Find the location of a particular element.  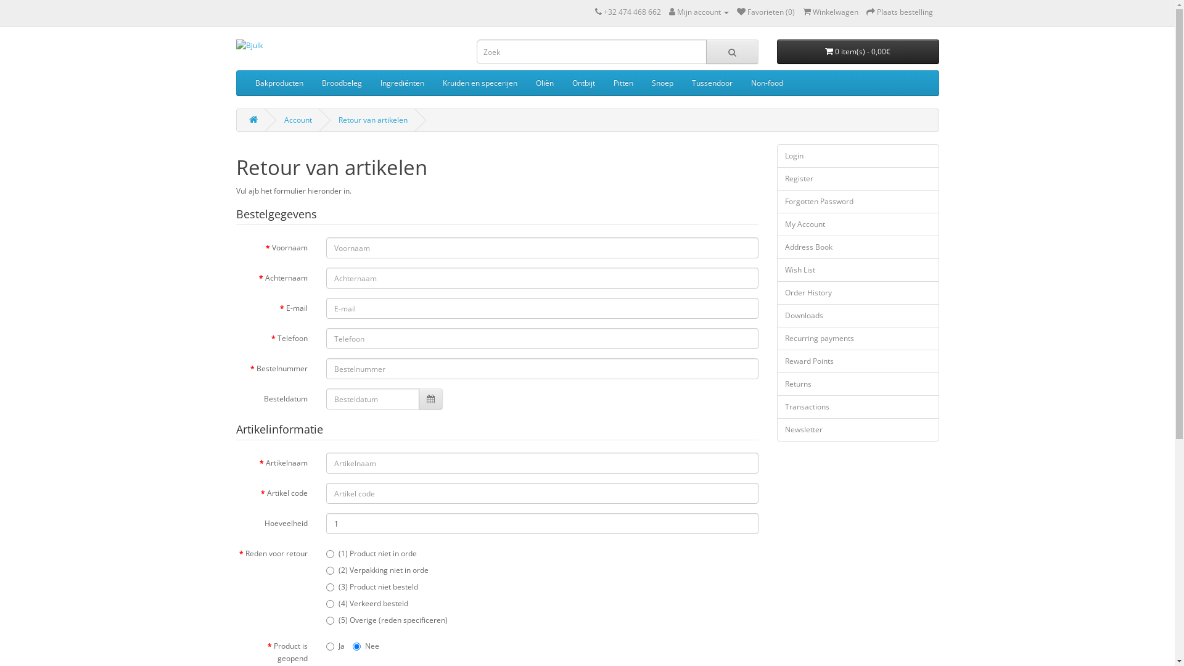

Broodbeleg is located at coordinates (342, 83).